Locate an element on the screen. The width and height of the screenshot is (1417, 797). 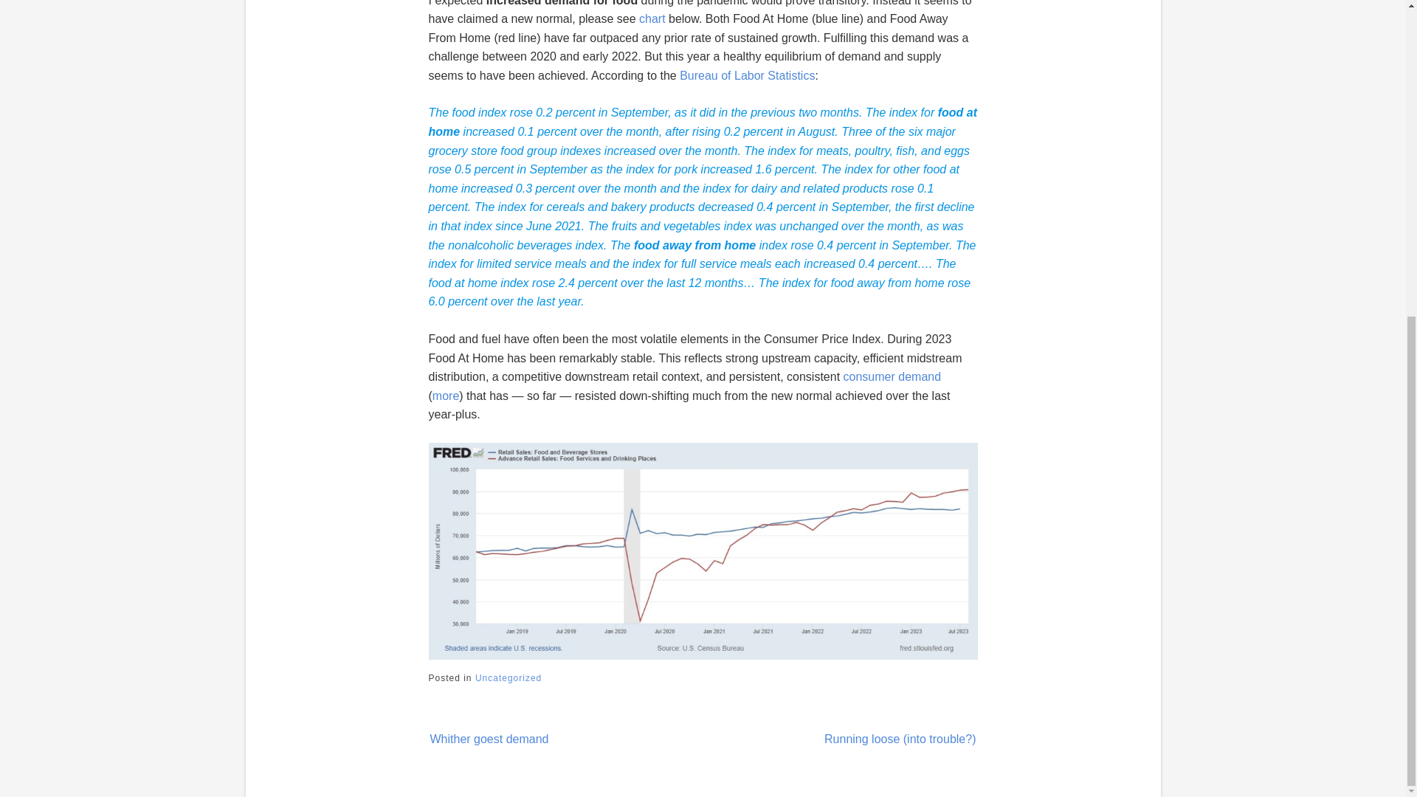
Bureau of Labor Statistics is located at coordinates (747, 75).